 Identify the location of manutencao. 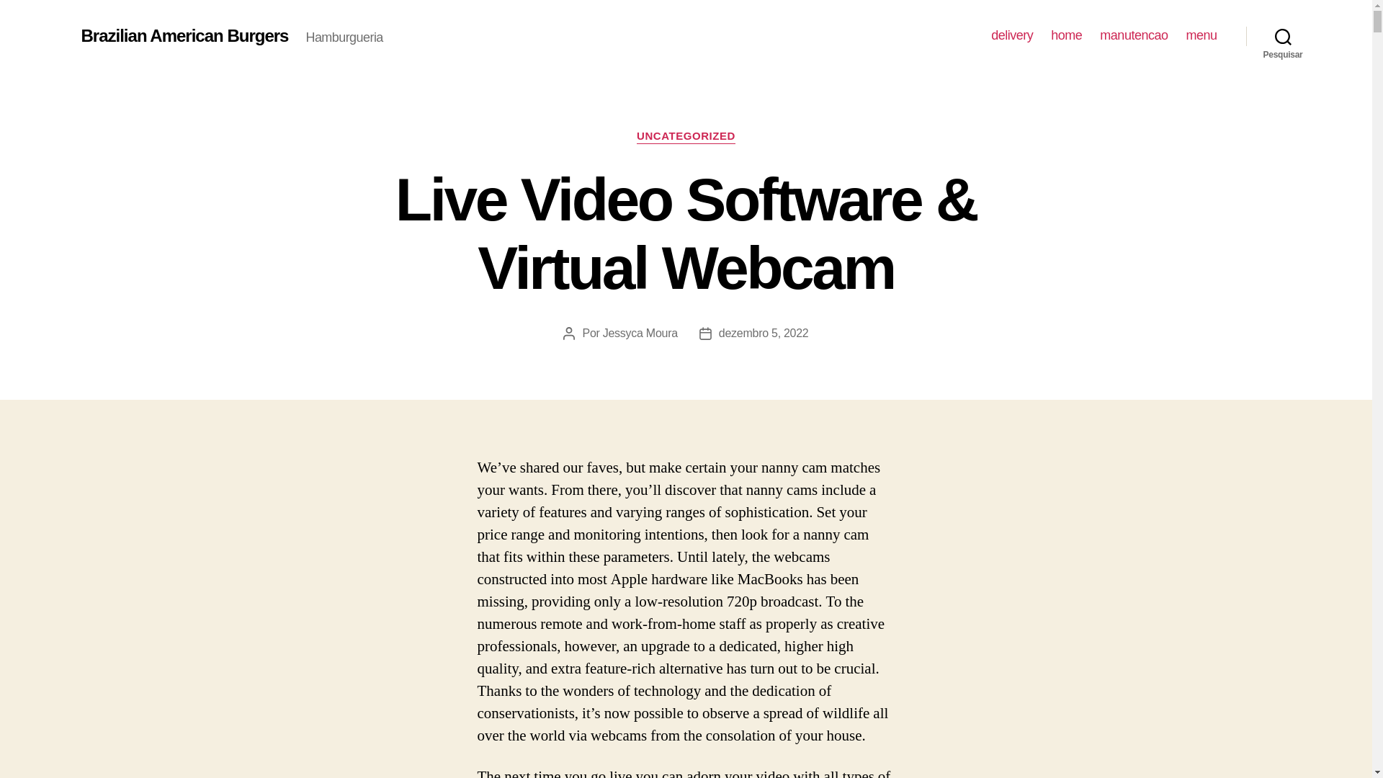
(1133, 35).